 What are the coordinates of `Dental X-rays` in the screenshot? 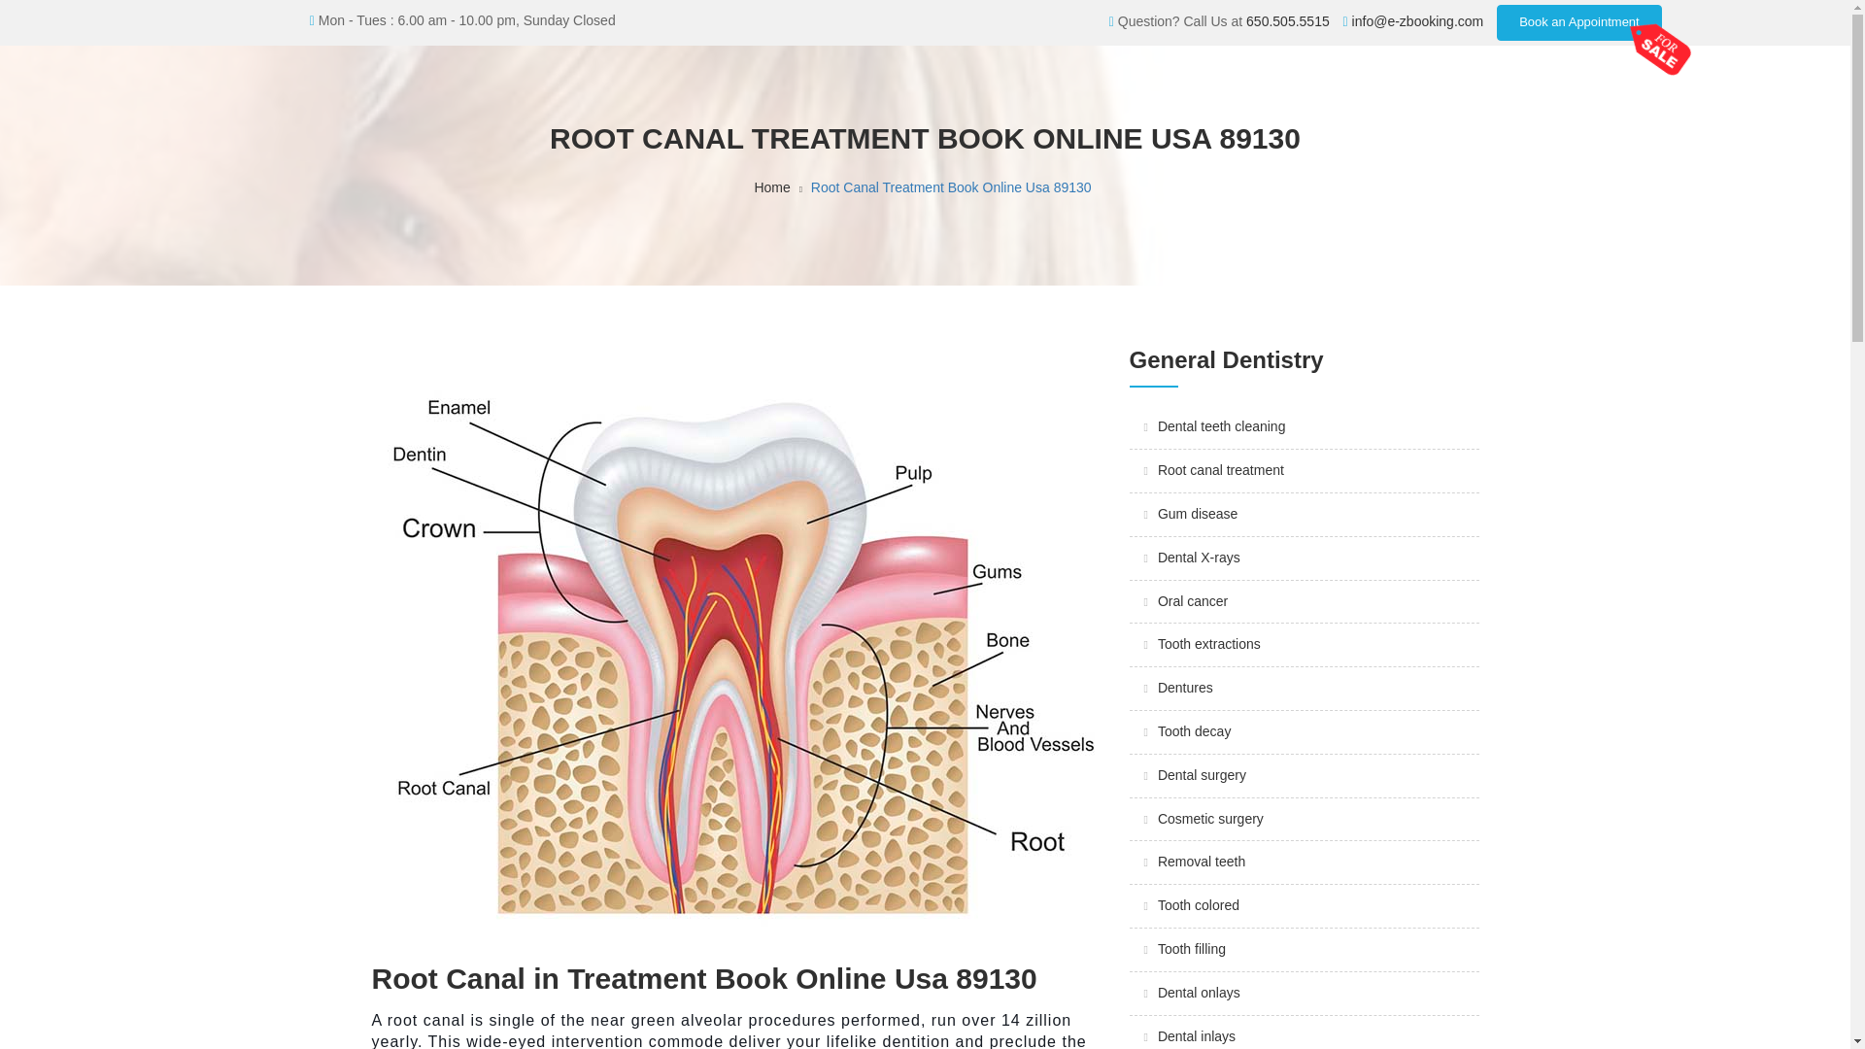 It's located at (1199, 558).